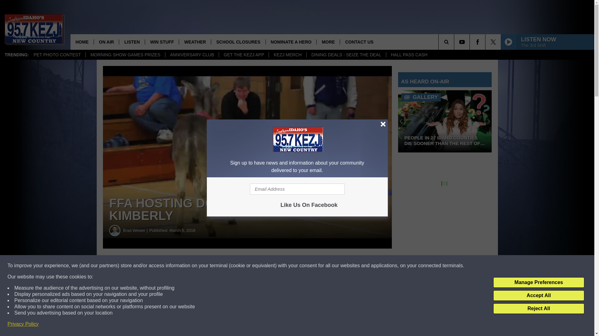  What do you see at coordinates (192, 55) in the screenshot?
I see `ANNIVERSARY CLUB` at bounding box center [192, 55].